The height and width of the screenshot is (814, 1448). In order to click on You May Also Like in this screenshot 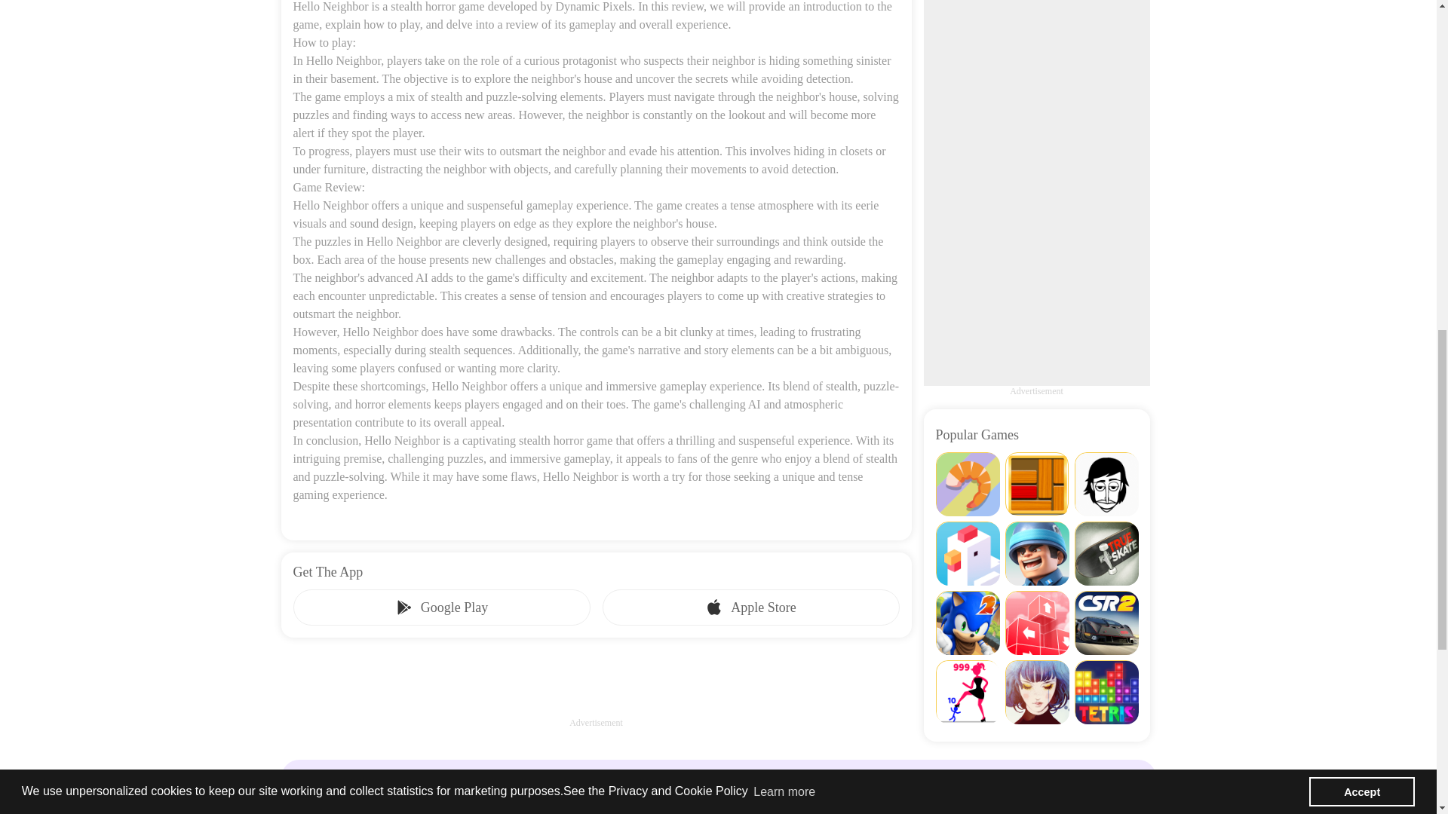, I will do `click(718, 778)`.